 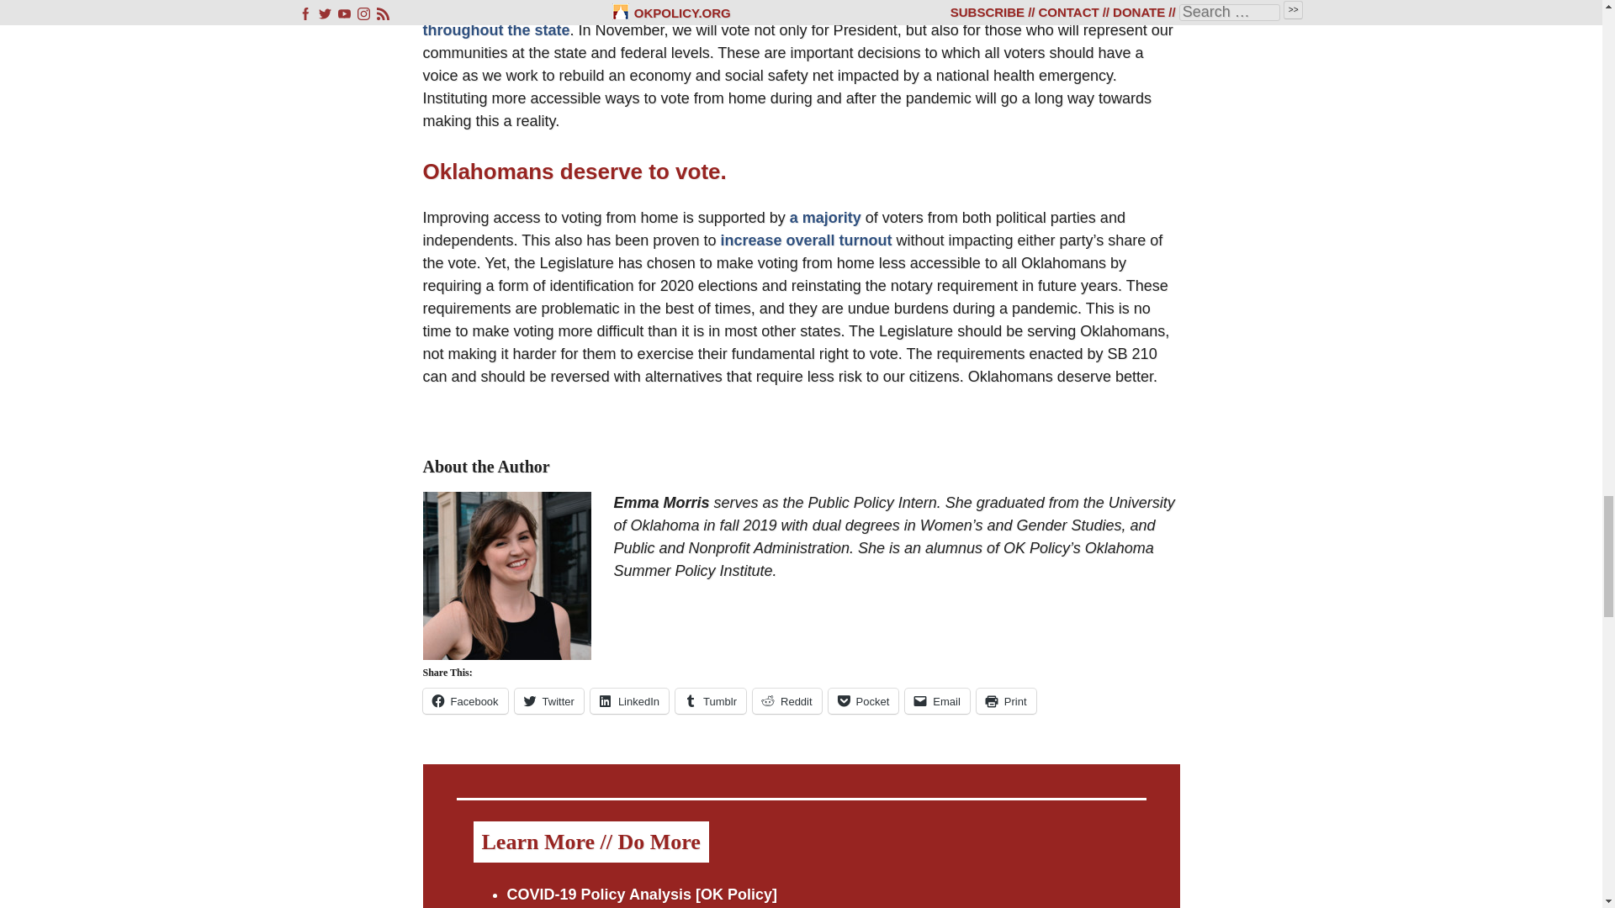 I want to click on Click to share on Twitter, so click(x=548, y=700).